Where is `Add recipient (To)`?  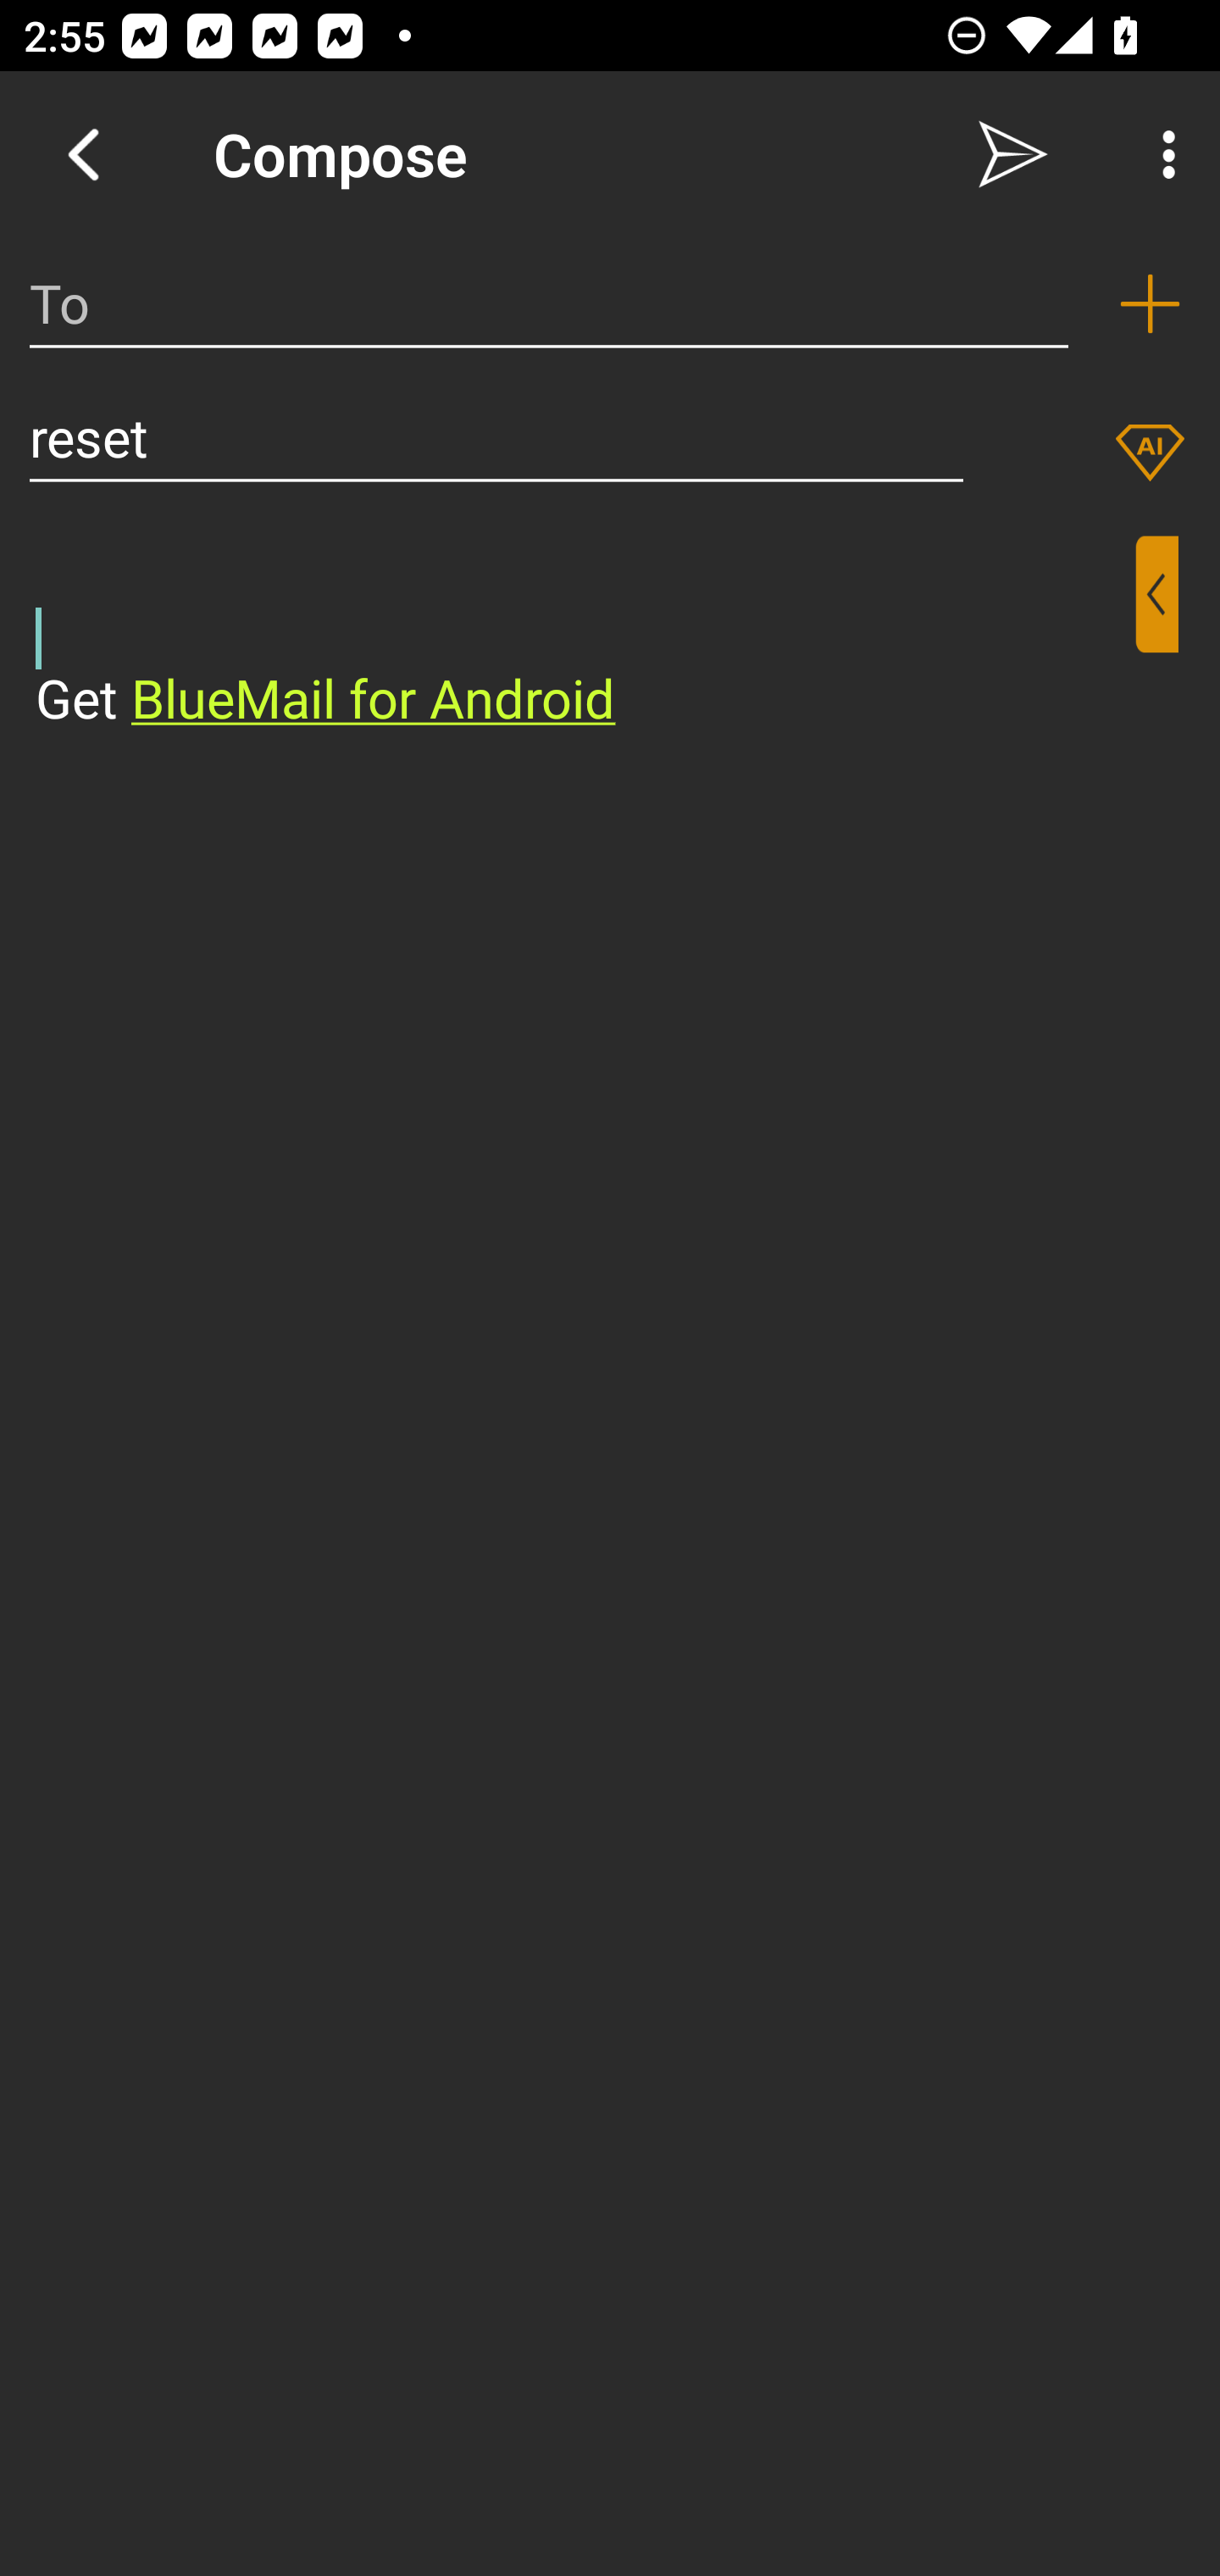 Add recipient (To) is located at coordinates (1150, 303).